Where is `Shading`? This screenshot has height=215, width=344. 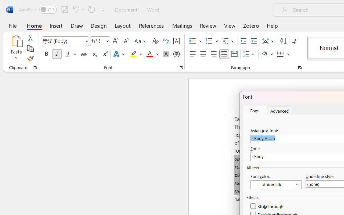
Shading is located at coordinates (267, 54).